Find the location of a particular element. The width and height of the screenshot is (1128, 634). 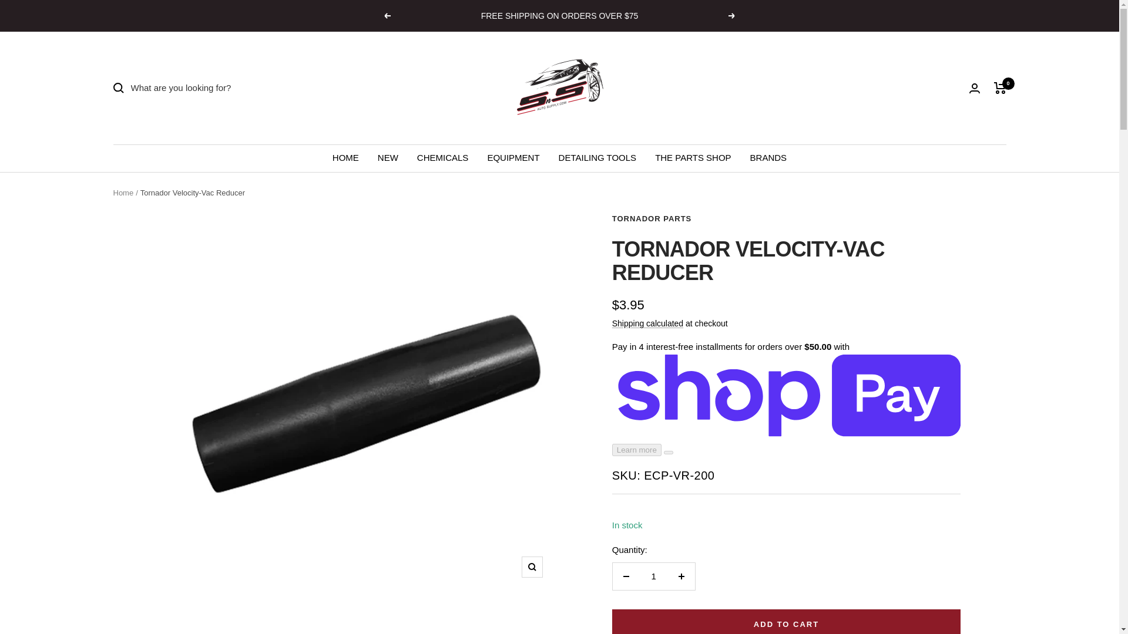

Shipping calculated is located at coordinates (647, 323).